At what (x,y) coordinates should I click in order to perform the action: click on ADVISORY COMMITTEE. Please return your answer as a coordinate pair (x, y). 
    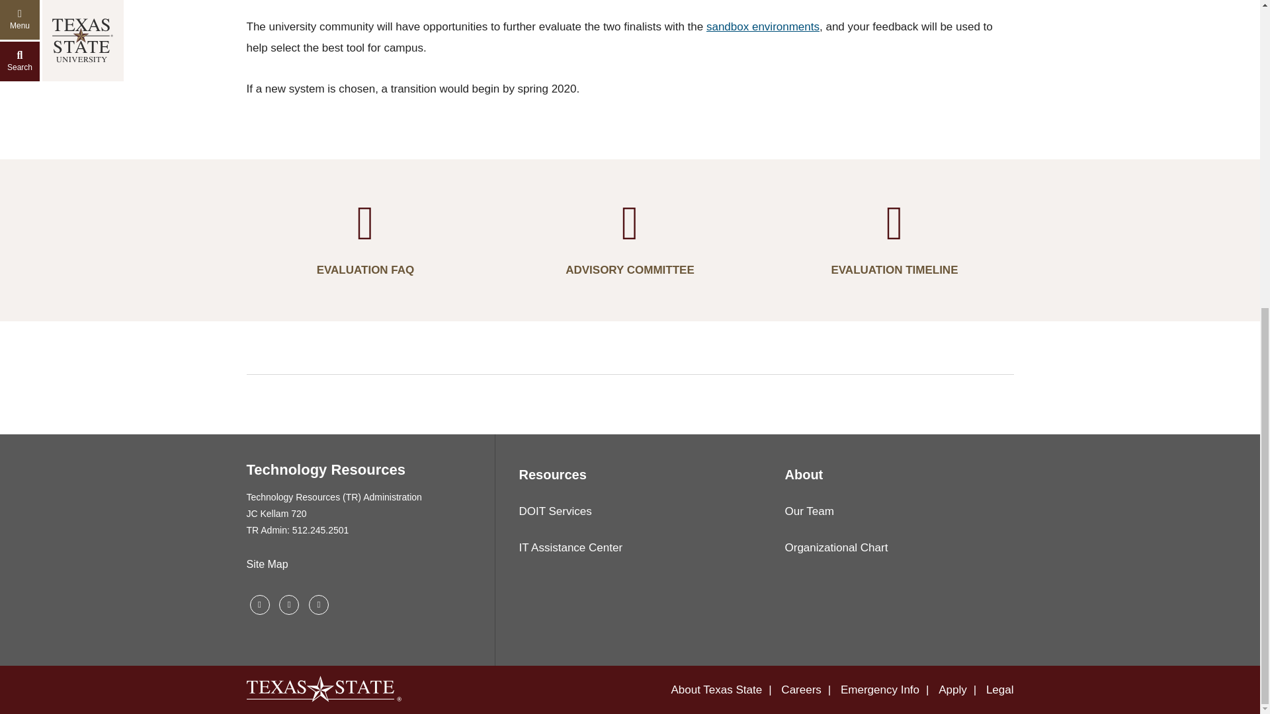
    Looking at the image, I should click on (630, 239).